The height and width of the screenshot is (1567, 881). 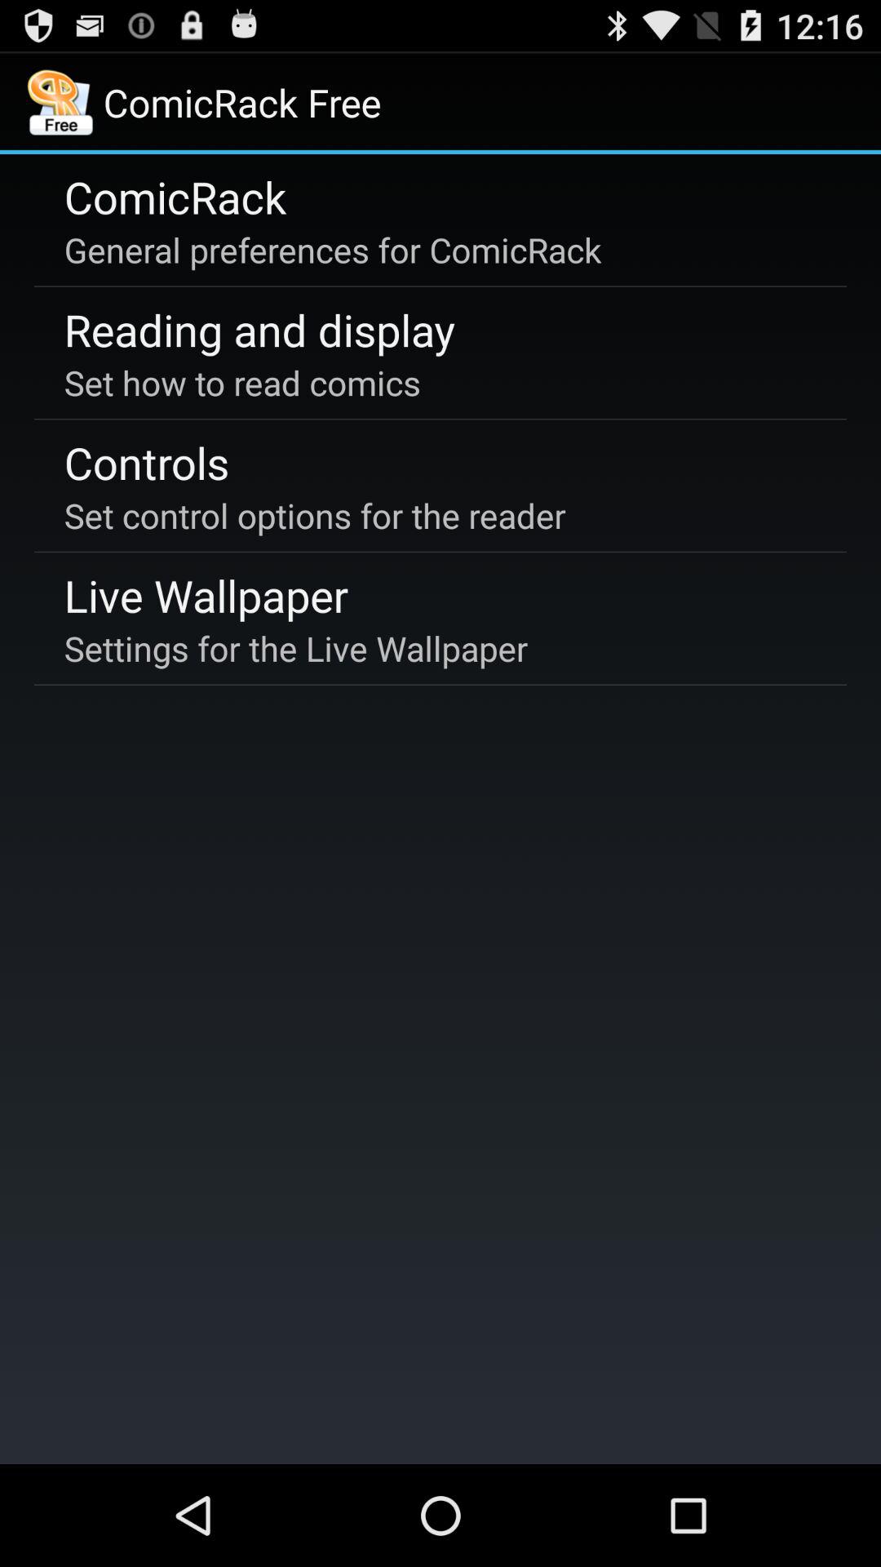 What do you see at coordinates (333, 250) in the screenshot?
I see `scroll to the general preferences for app` at bounding box center [333, 250].